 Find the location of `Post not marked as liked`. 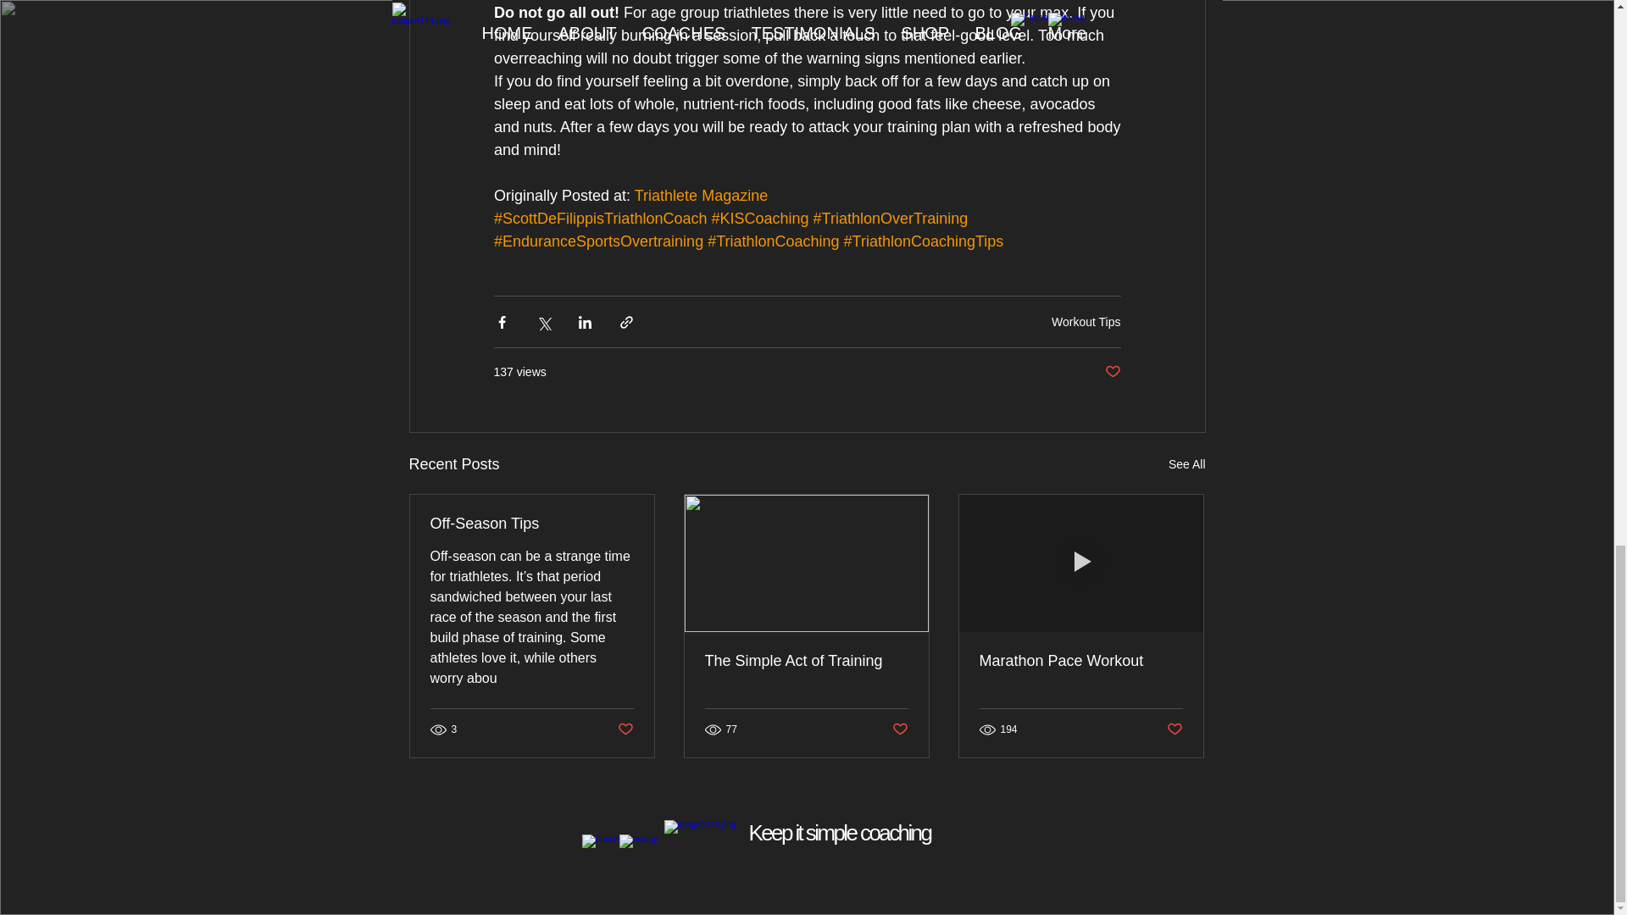

Post not marked as liked is located at coordinates (624, 729).